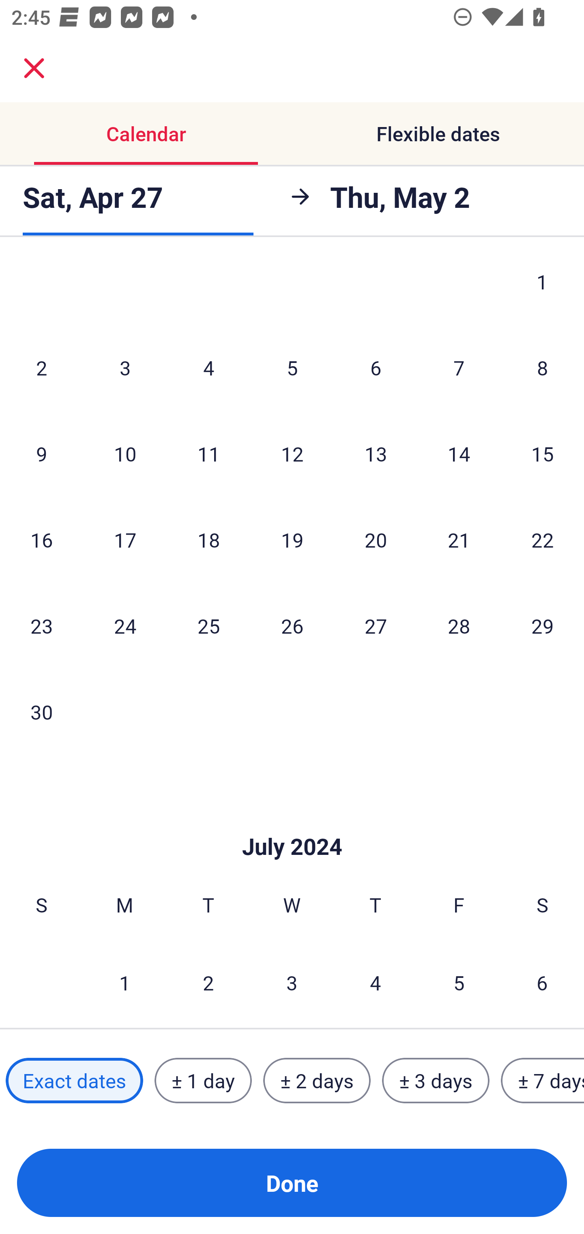 This screenshot has height=1234, width=584. I want to click on 1 Saturday, June 1, 2024, so click(542, 291).